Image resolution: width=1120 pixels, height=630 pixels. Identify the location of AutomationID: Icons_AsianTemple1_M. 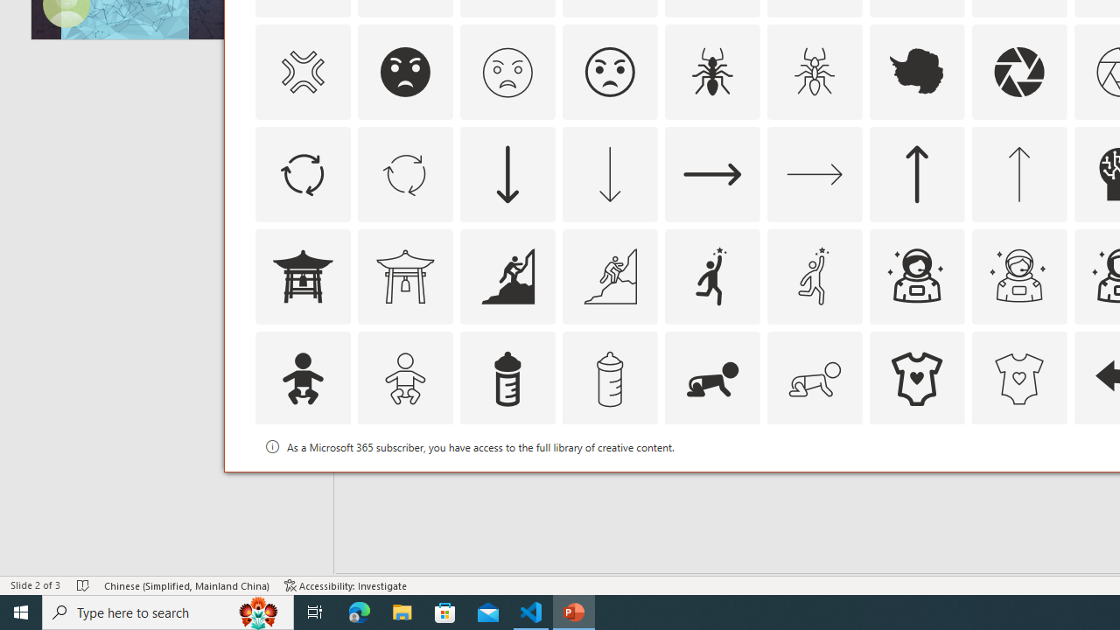
(405, 276).